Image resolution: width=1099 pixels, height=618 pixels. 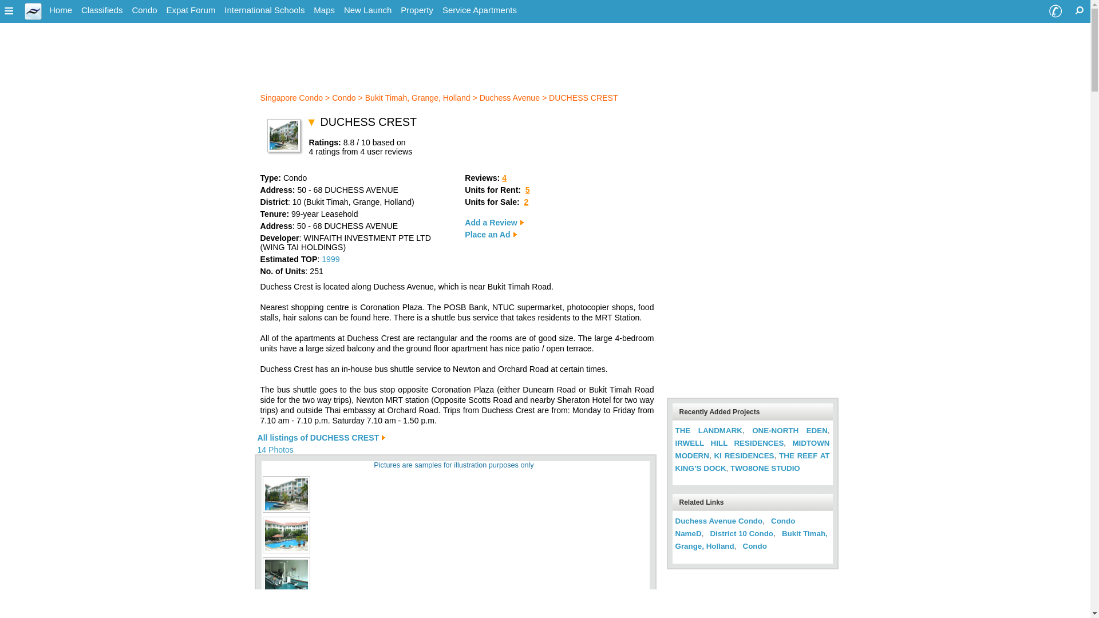 What do you see at coordinates (479, 10) in the screenshot?
I see `Service Apartments` at bounding box center [479, 10].